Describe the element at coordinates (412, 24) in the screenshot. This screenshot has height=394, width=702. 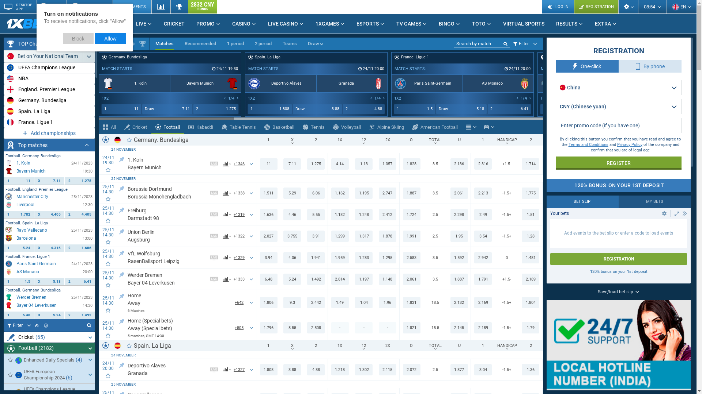
I see `TV GAMES` at that location.